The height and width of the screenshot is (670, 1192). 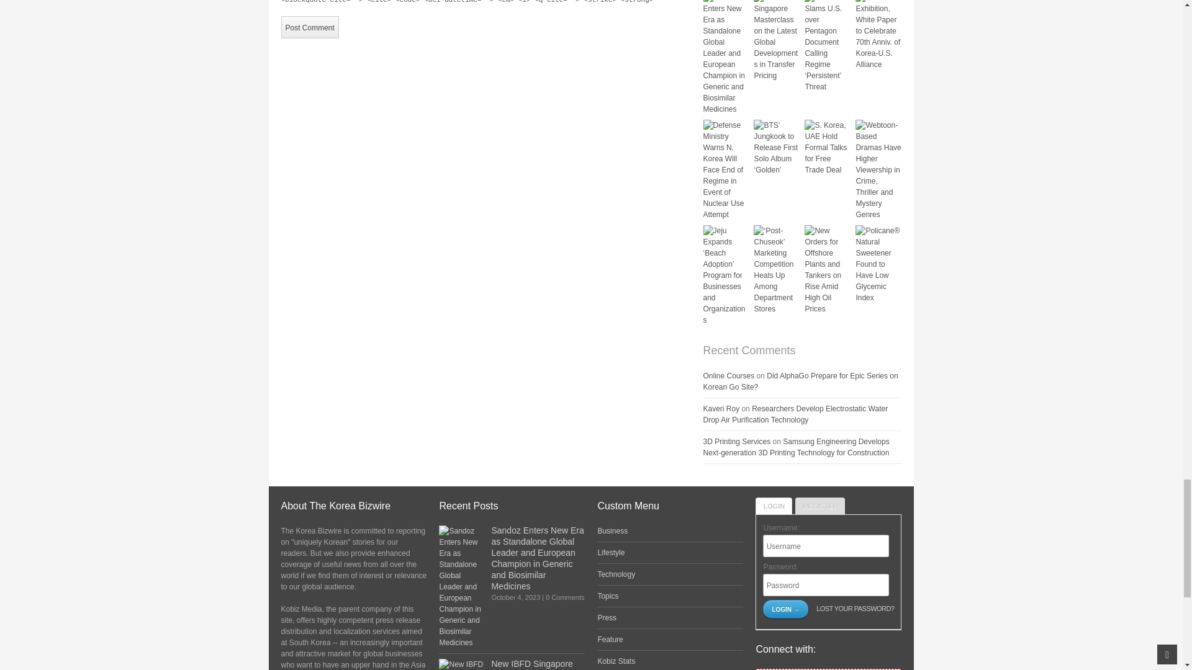 What do you see at coordinates (309, 27) in the screenshot?
I see `Post Comment` at bounding box center [309, 27].